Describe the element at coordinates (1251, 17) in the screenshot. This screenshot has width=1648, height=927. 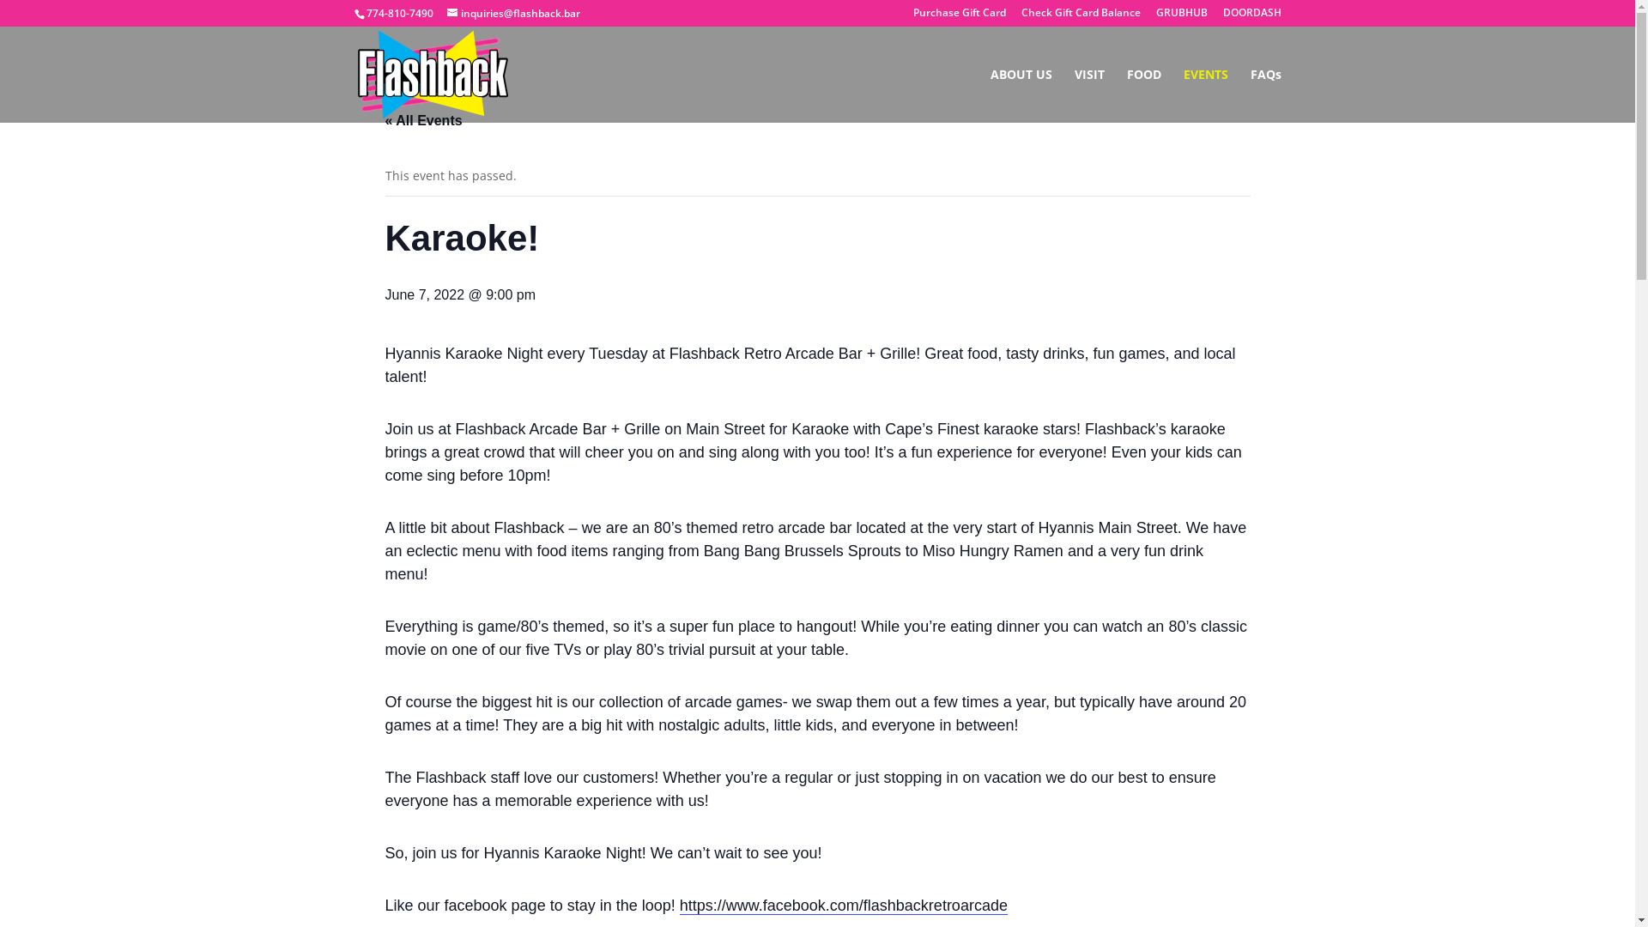
I see `DOORDASH` at that location.